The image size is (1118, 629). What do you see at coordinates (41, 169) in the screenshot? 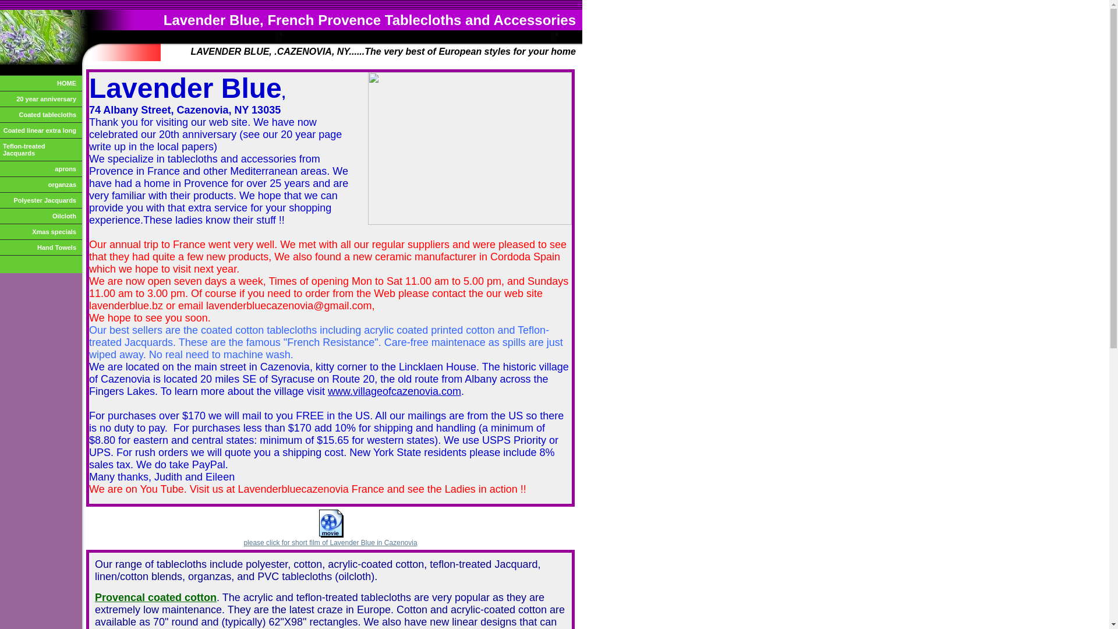
I see `aprons` at bounding box center [41, 169].